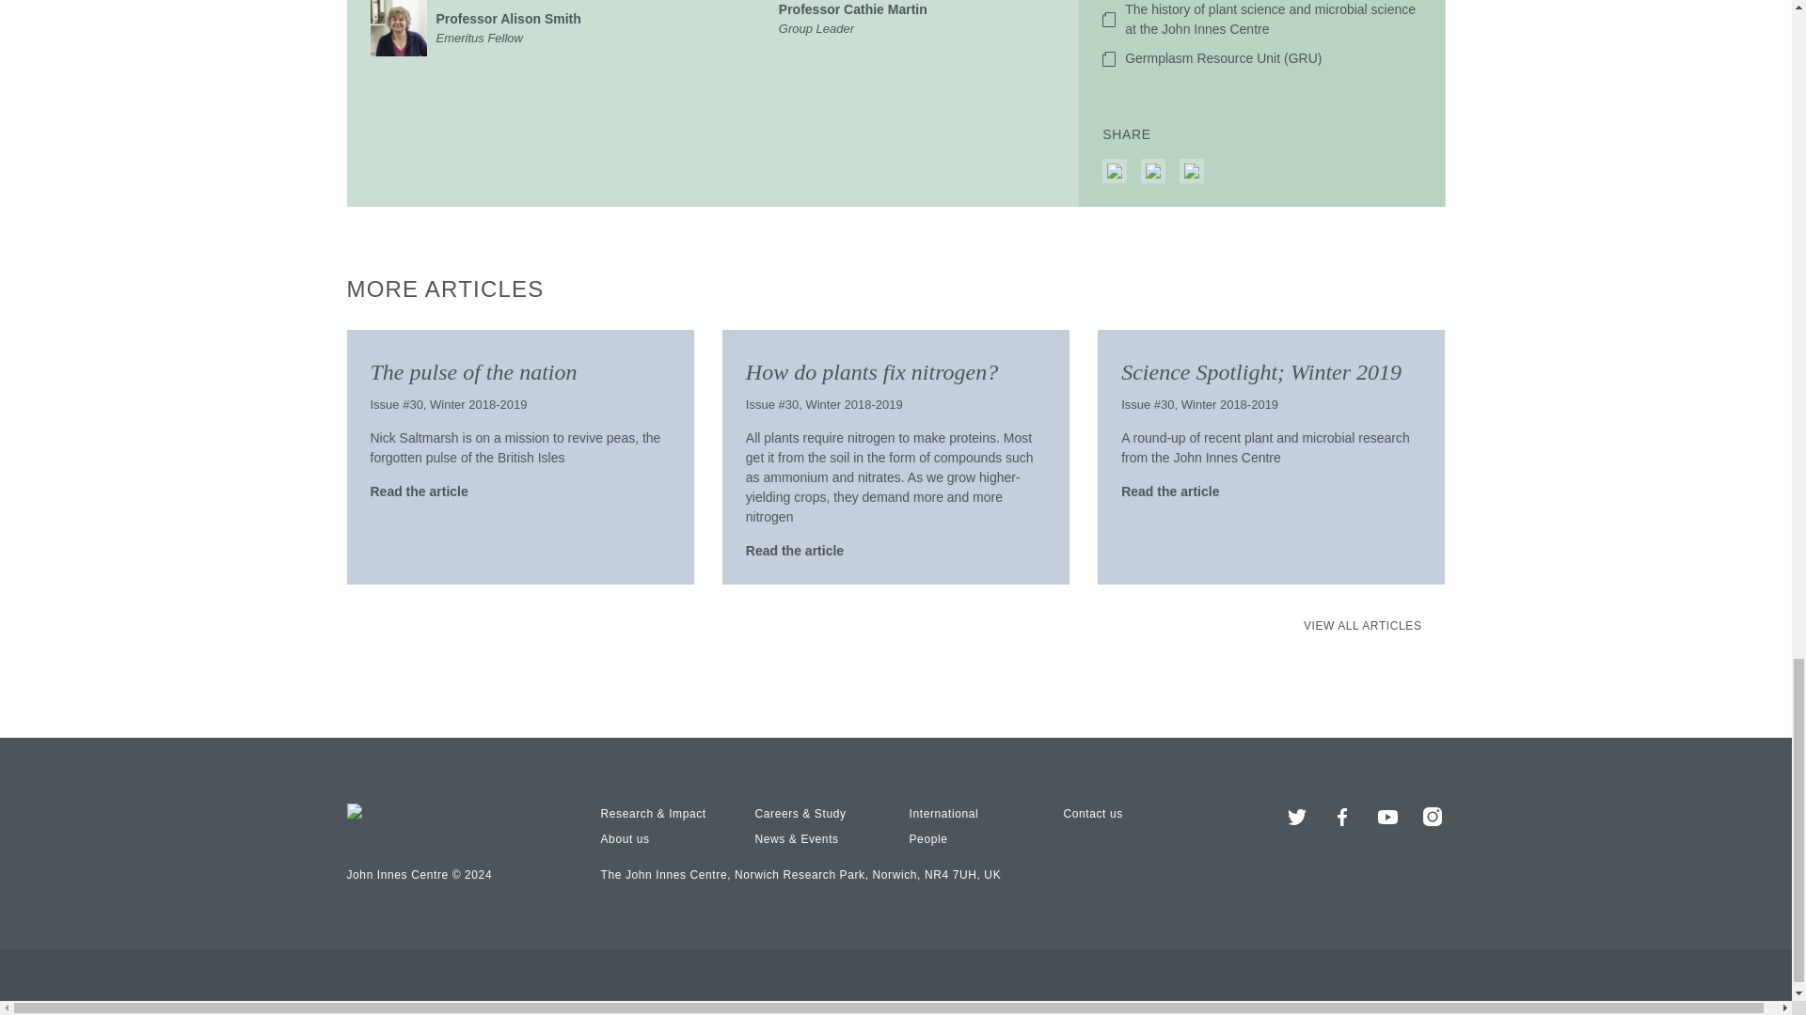 The image size is (1806, 1015). I want to click on Read the article, so click(884, 19).